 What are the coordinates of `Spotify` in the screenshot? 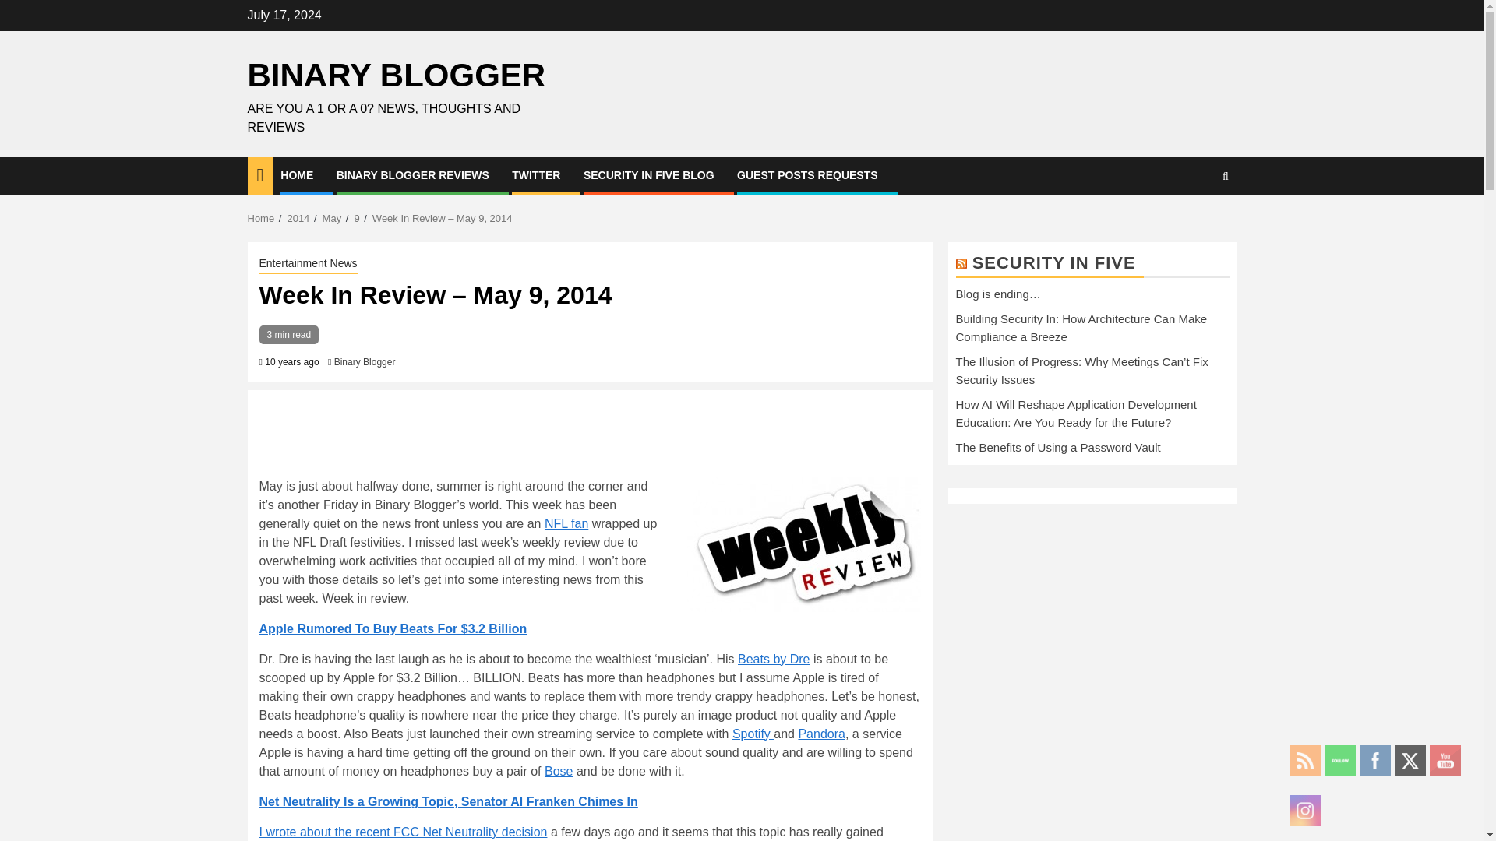 It's located at (753, 734).